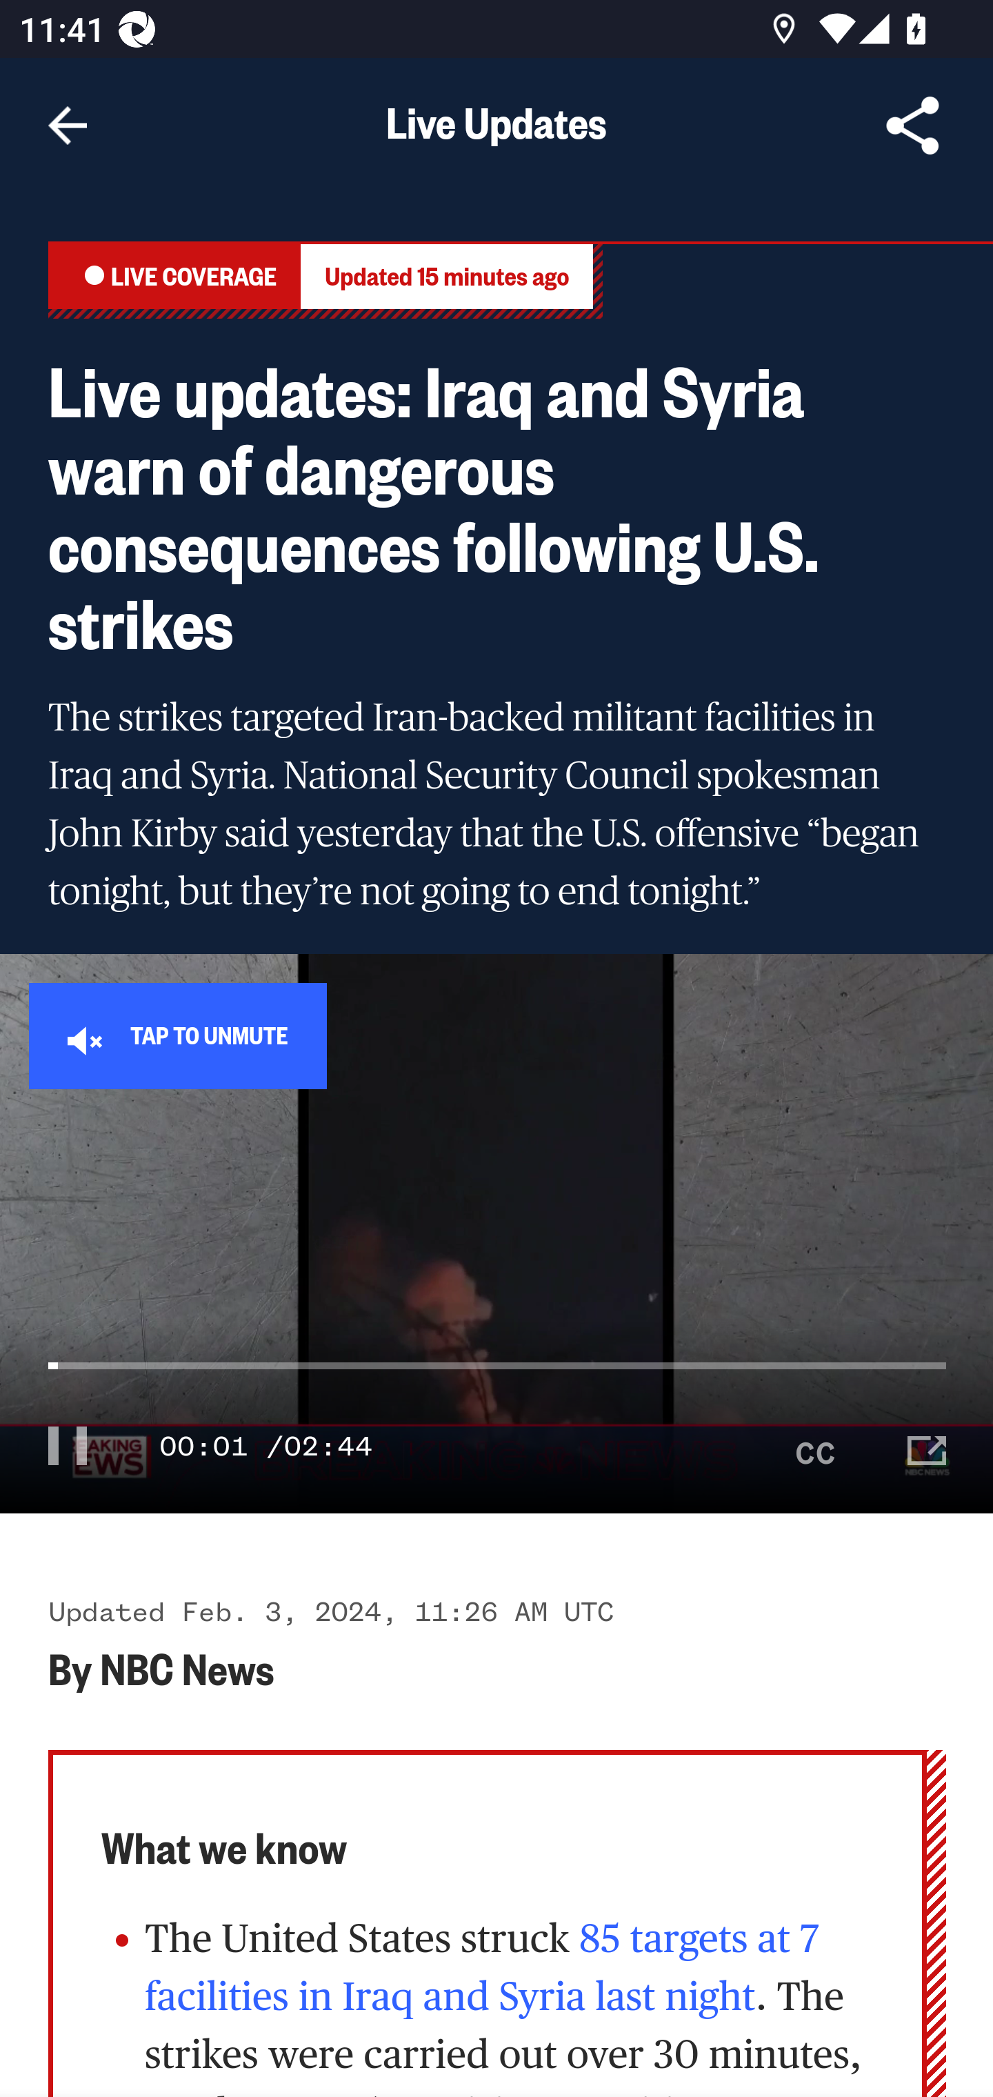 Image resolution: width=993 pixels, height=2097 pixels. Describe the element at coordinates (68, 1444) in the screenshot. I see `` at that location.